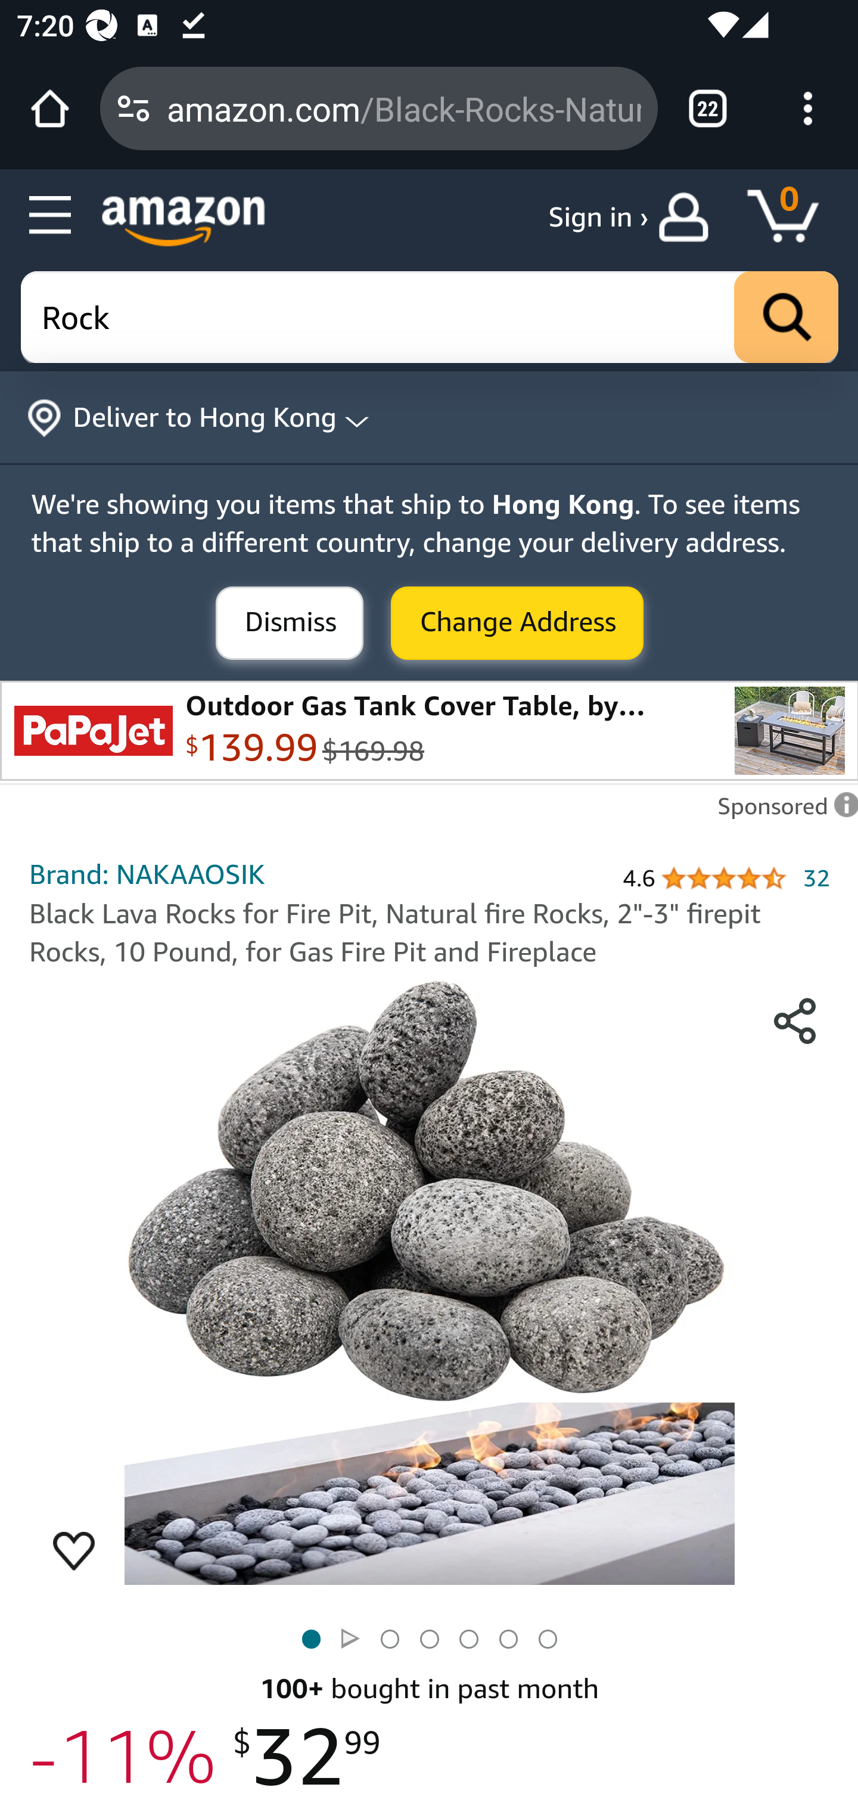 The height and width of the screenshot is (1812, 858). What do you see at coordinates (290, 624) in the screenshot?
I see `Submit` at bounding box center [290, 624].